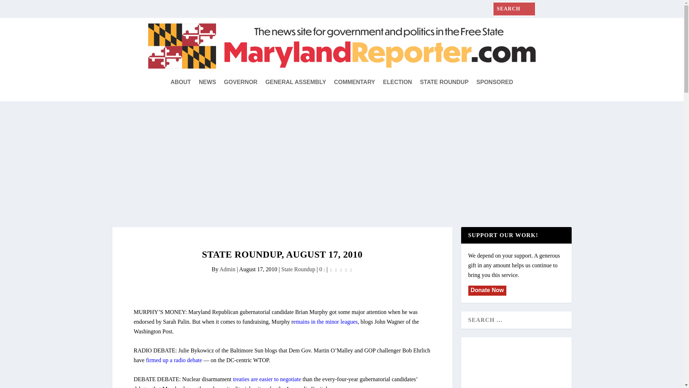 This screenshot has width=689, height=388. What do you see at coordinates (296, 82) in the screenshot?
I see `GENERAL ASSEMBLY` at bounding box center [296, 82].